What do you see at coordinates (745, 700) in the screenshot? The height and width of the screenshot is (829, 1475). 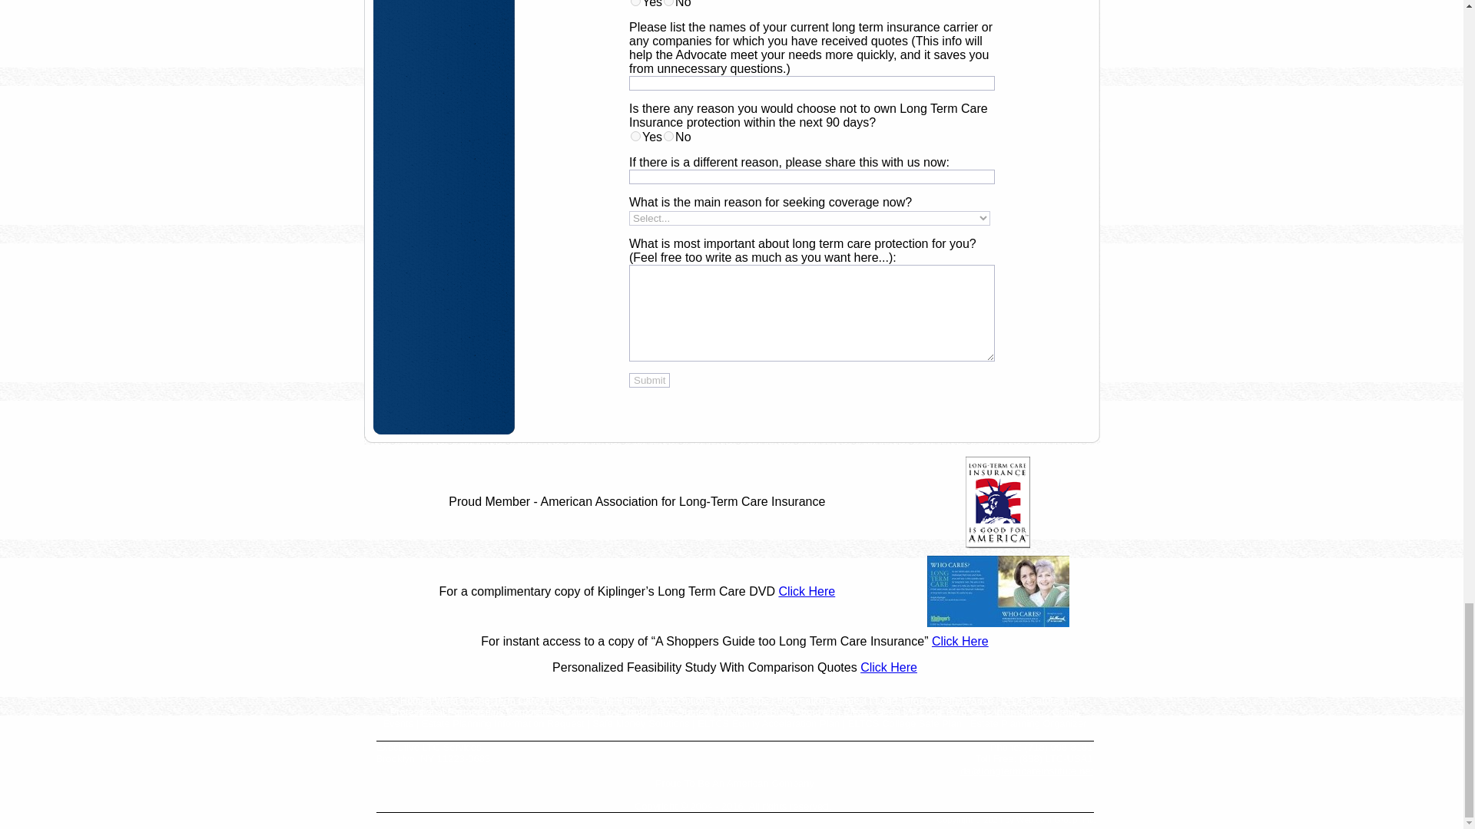 I see `Next Steps` at bounding box center [745, 700].